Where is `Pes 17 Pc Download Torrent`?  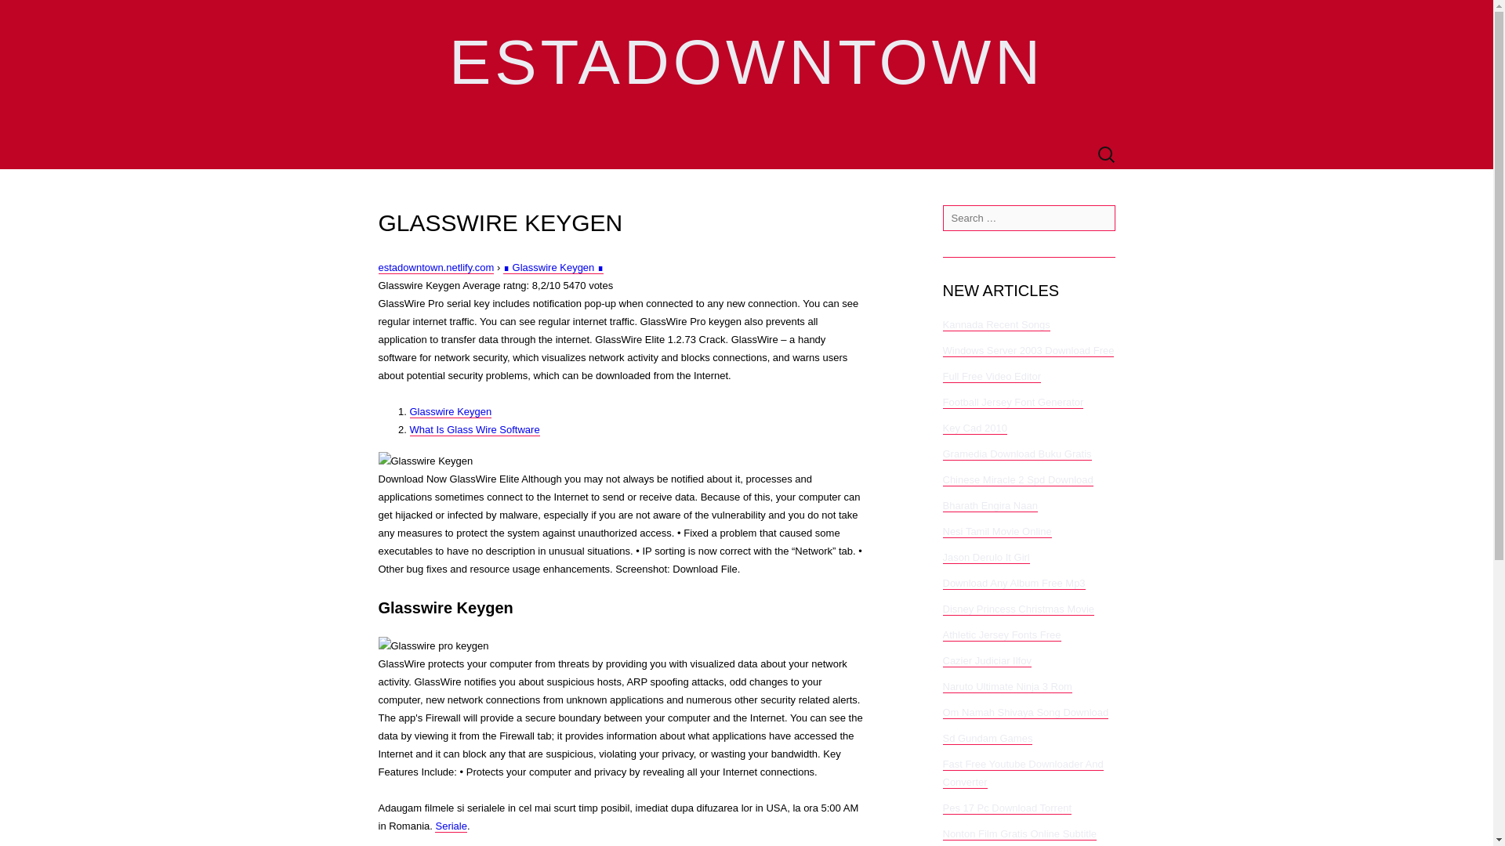
Pes 17 Pc Download Torrent is located at coordinates (1006, 808).